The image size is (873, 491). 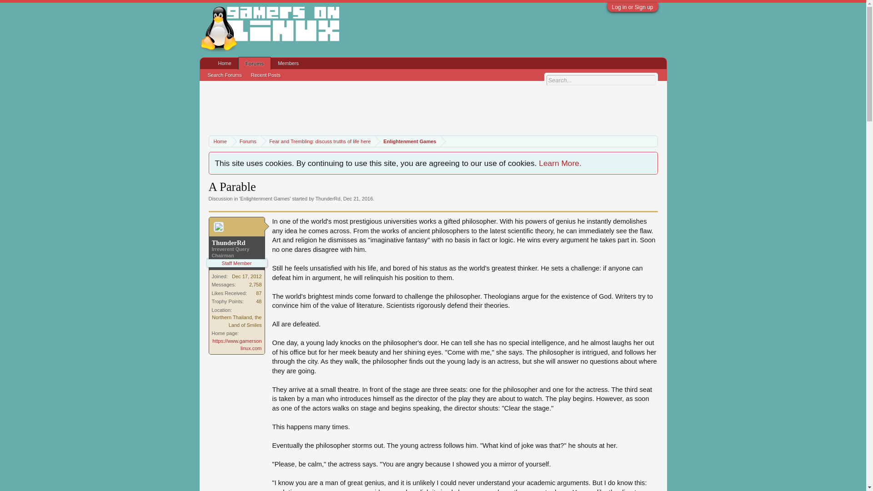 I want to click on Dec 21, 2016, so click(x=357, y=198).